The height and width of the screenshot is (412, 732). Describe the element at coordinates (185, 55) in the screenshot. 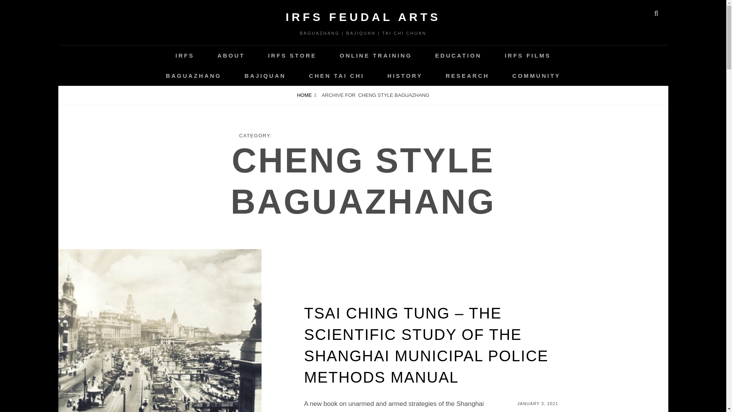

I see `IRFS` at that location.